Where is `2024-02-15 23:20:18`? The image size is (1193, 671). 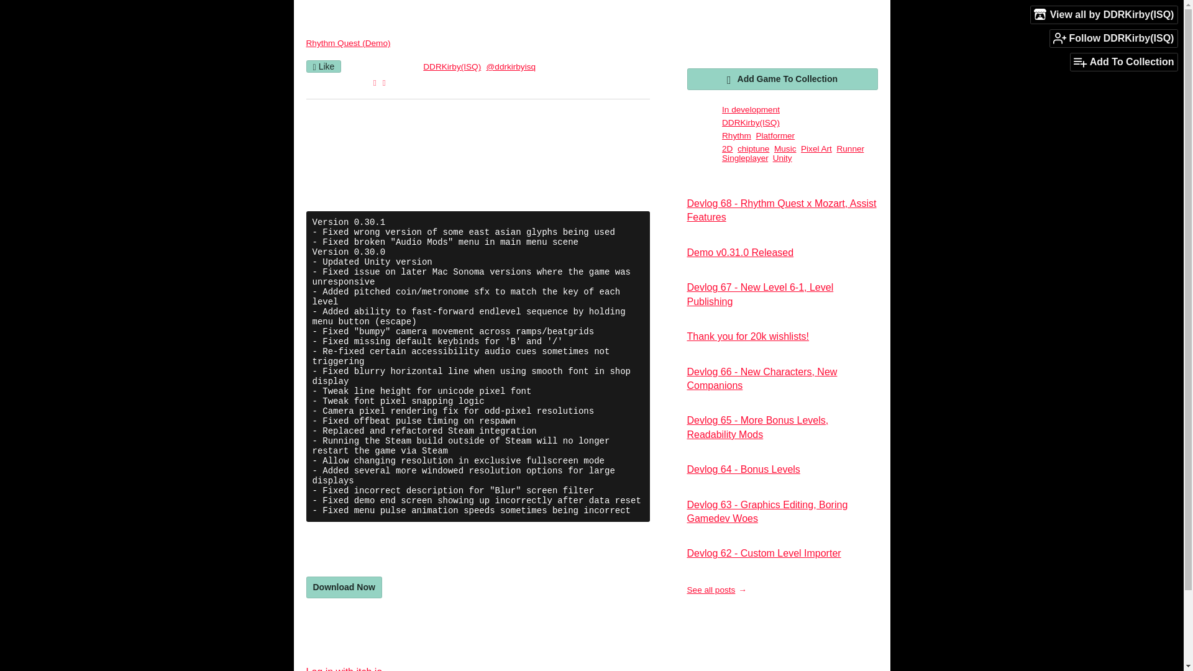
2024-02-15 23:20:18 is located at coordinates (384, 66).